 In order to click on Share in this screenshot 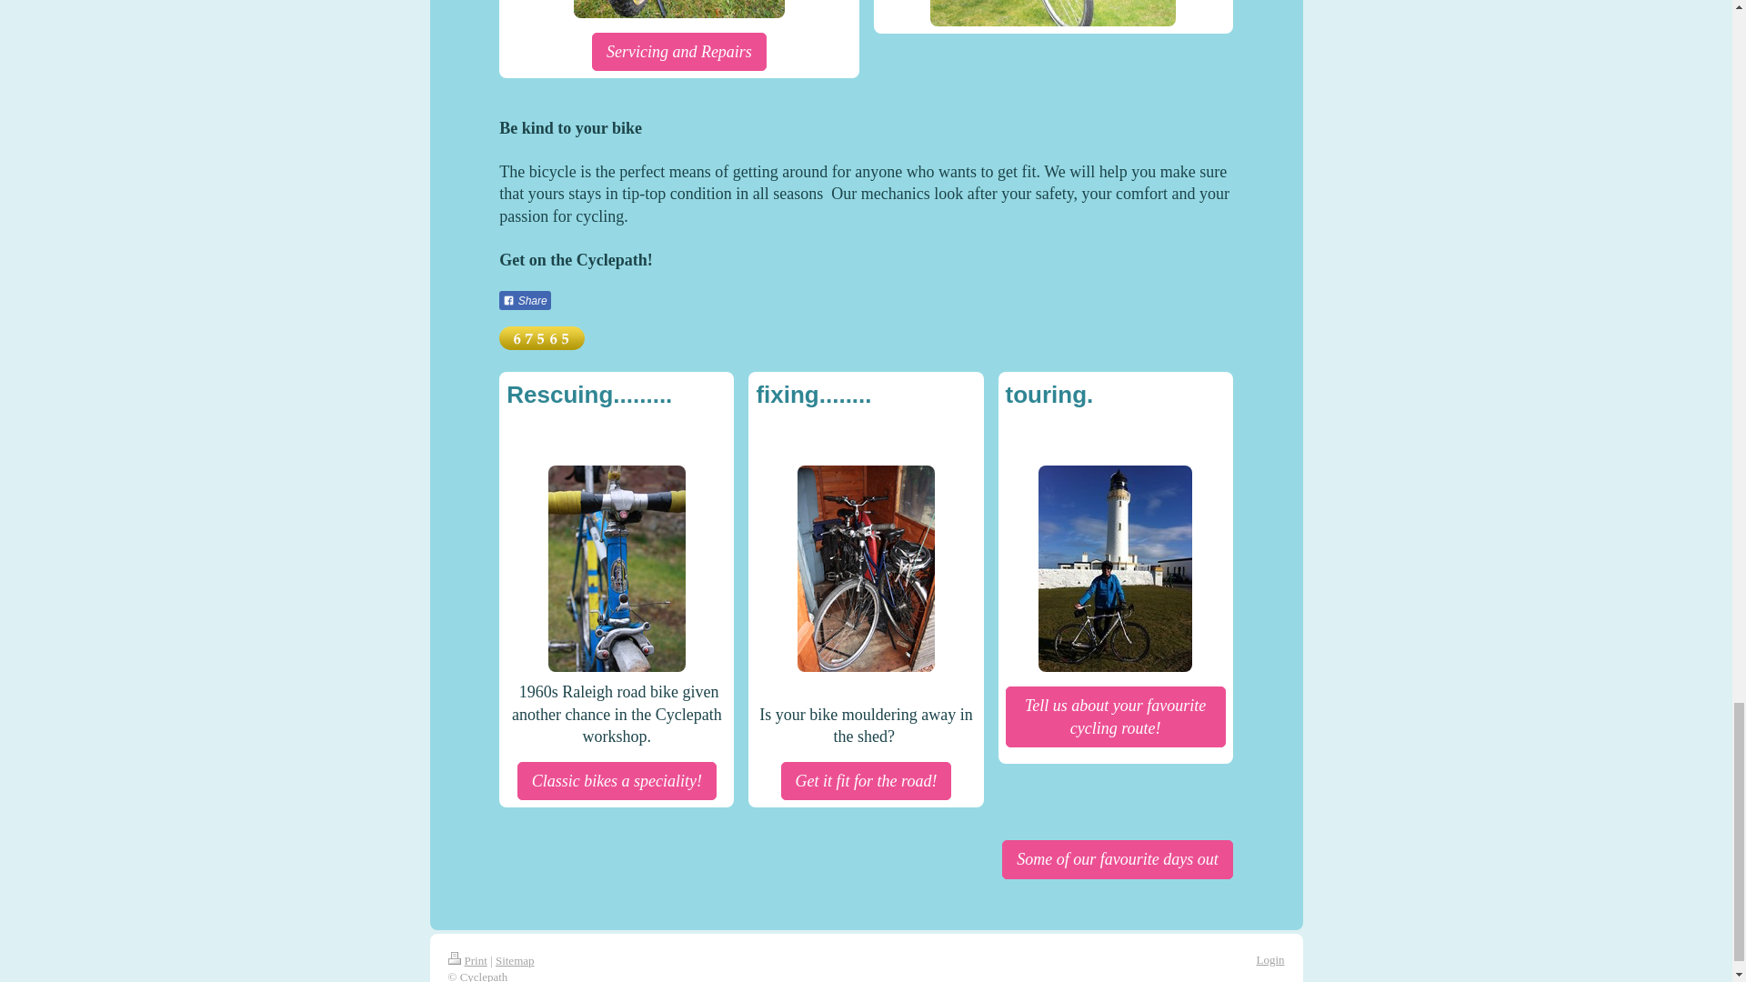, I will do `click(524, 300)`.